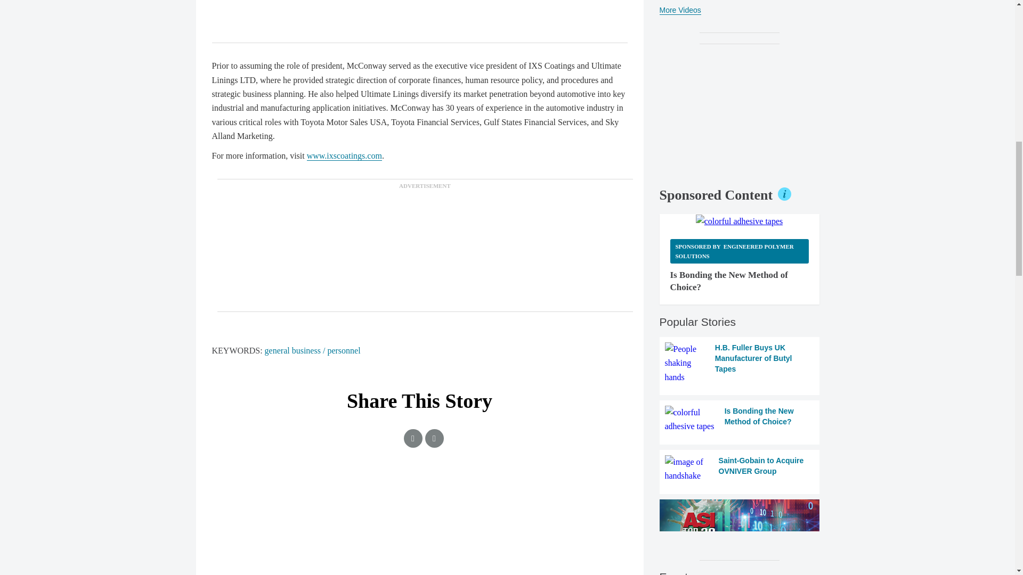 The height and width of the screenshot is (575, 1023). What do you see at coordinates (740, 251) in the screenshot?
I see `Sponsored by Engineered Polymer Solutions` at bounding box center [740, 251].